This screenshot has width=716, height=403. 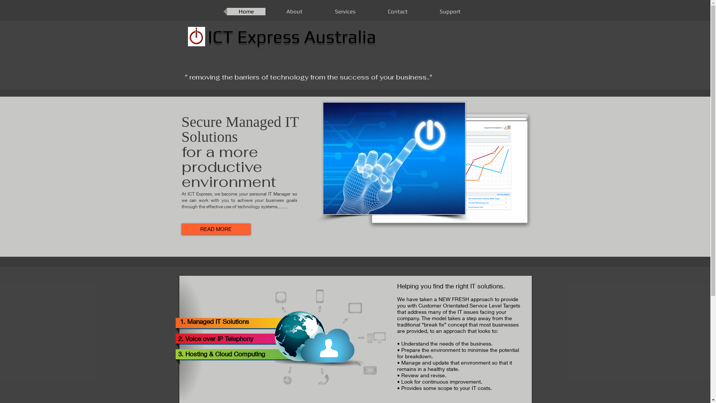 What do you see at coordinates (294, 12) in the screenshot?
I see `About` at bounding box center [294, 12].